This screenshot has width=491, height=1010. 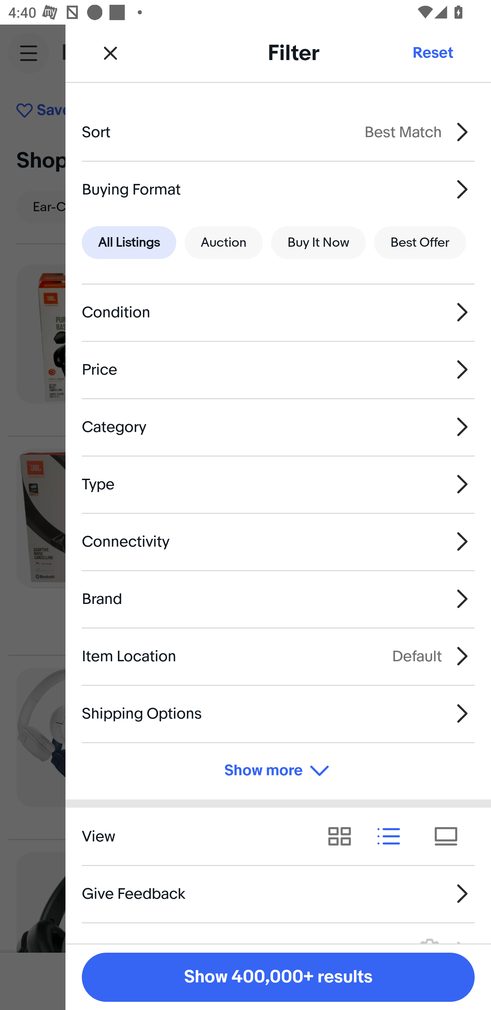 I want to click on Reset, so click(x=432, y=53).